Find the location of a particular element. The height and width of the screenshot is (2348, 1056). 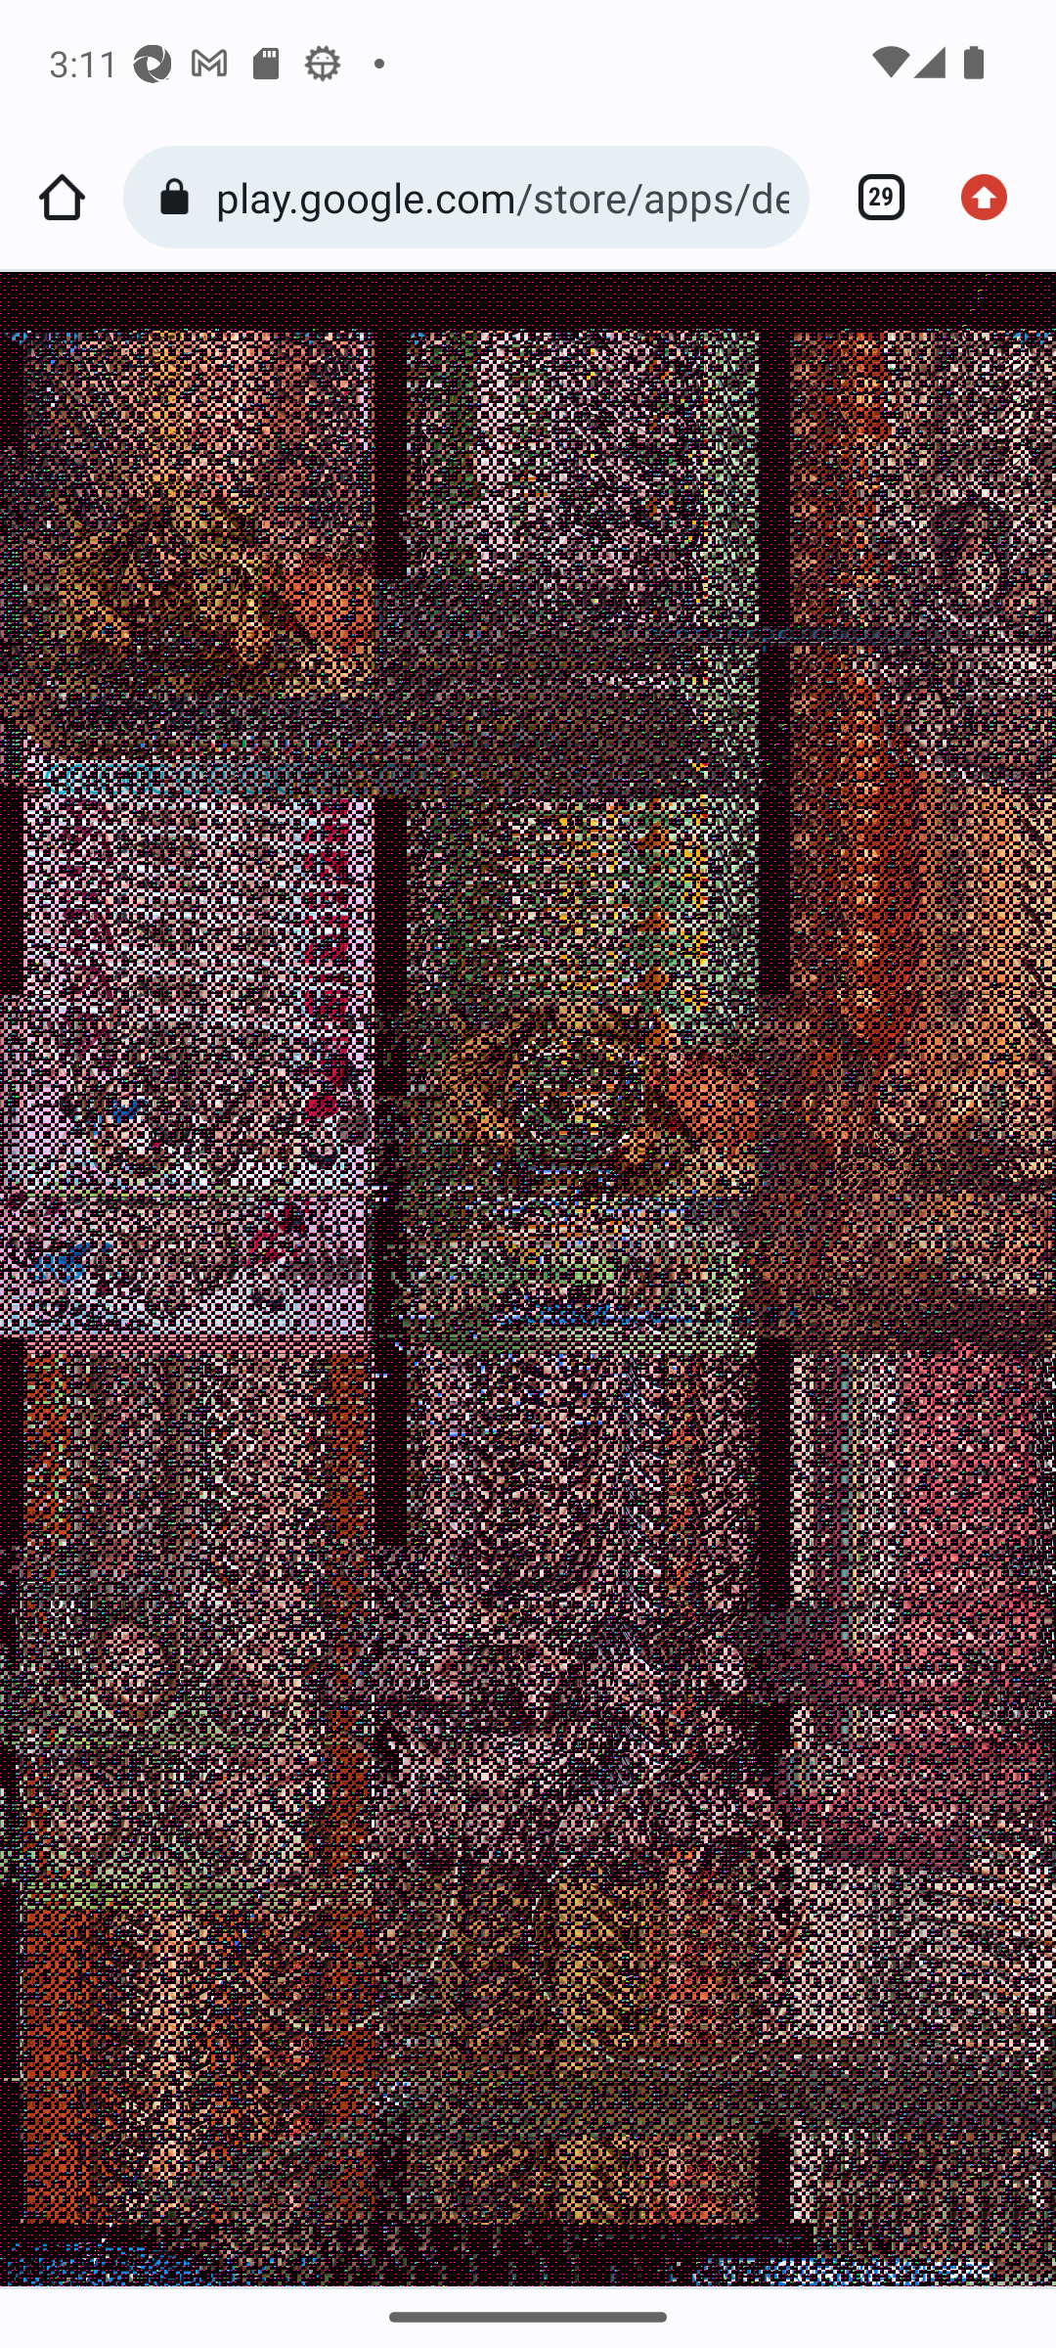

Home is located at coordinates (62, 198).